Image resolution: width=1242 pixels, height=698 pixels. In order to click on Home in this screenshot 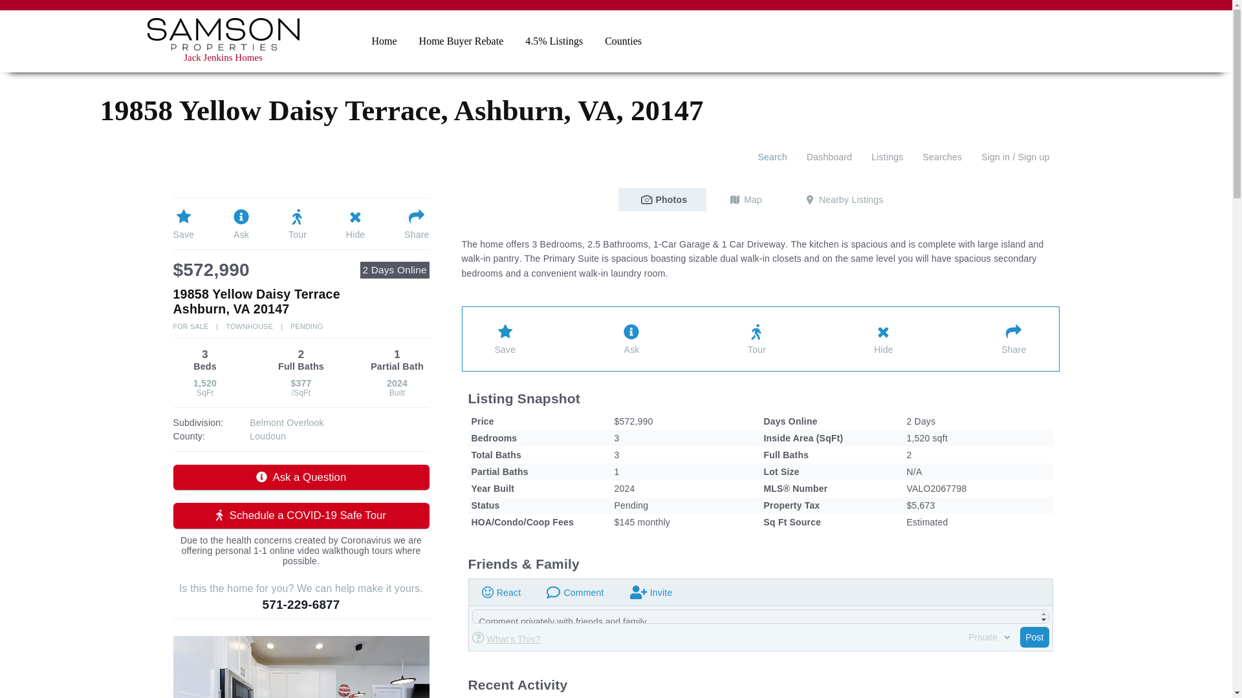, I will do `click(384, 41)`.